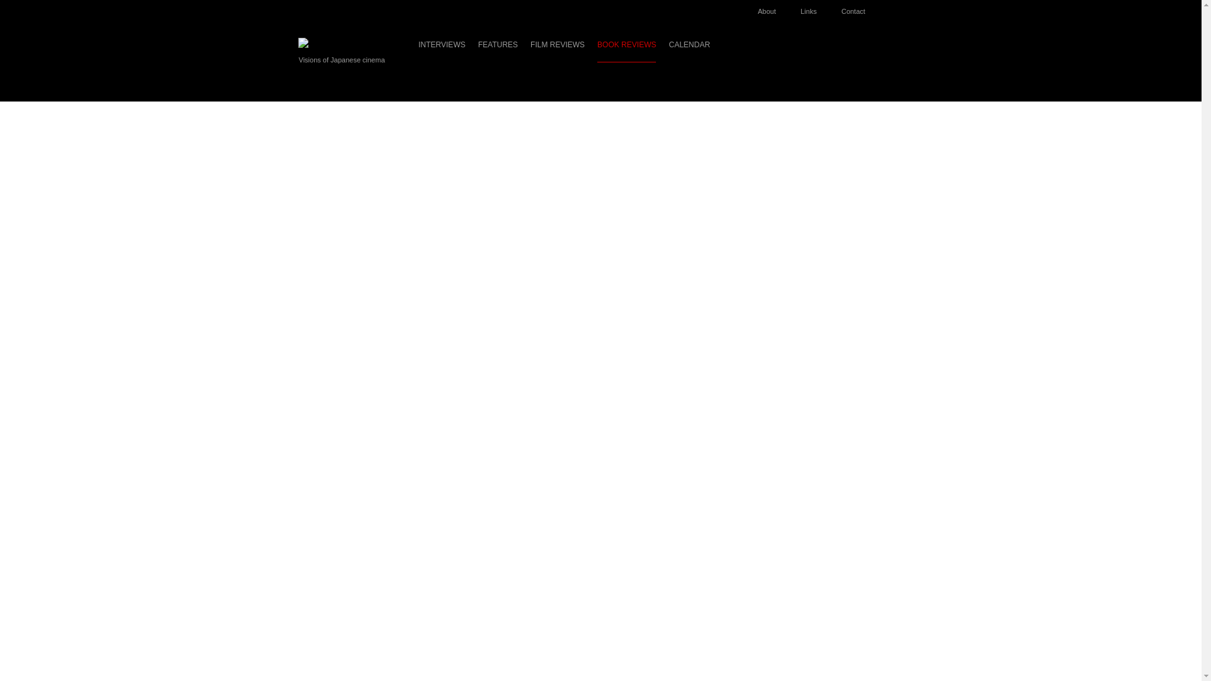 This screenshot has height=681, width=1211. What do you see at coordinates (333, 42) in the screenshot?
I see `Midnight Eye` at bounding box center [333, 42].